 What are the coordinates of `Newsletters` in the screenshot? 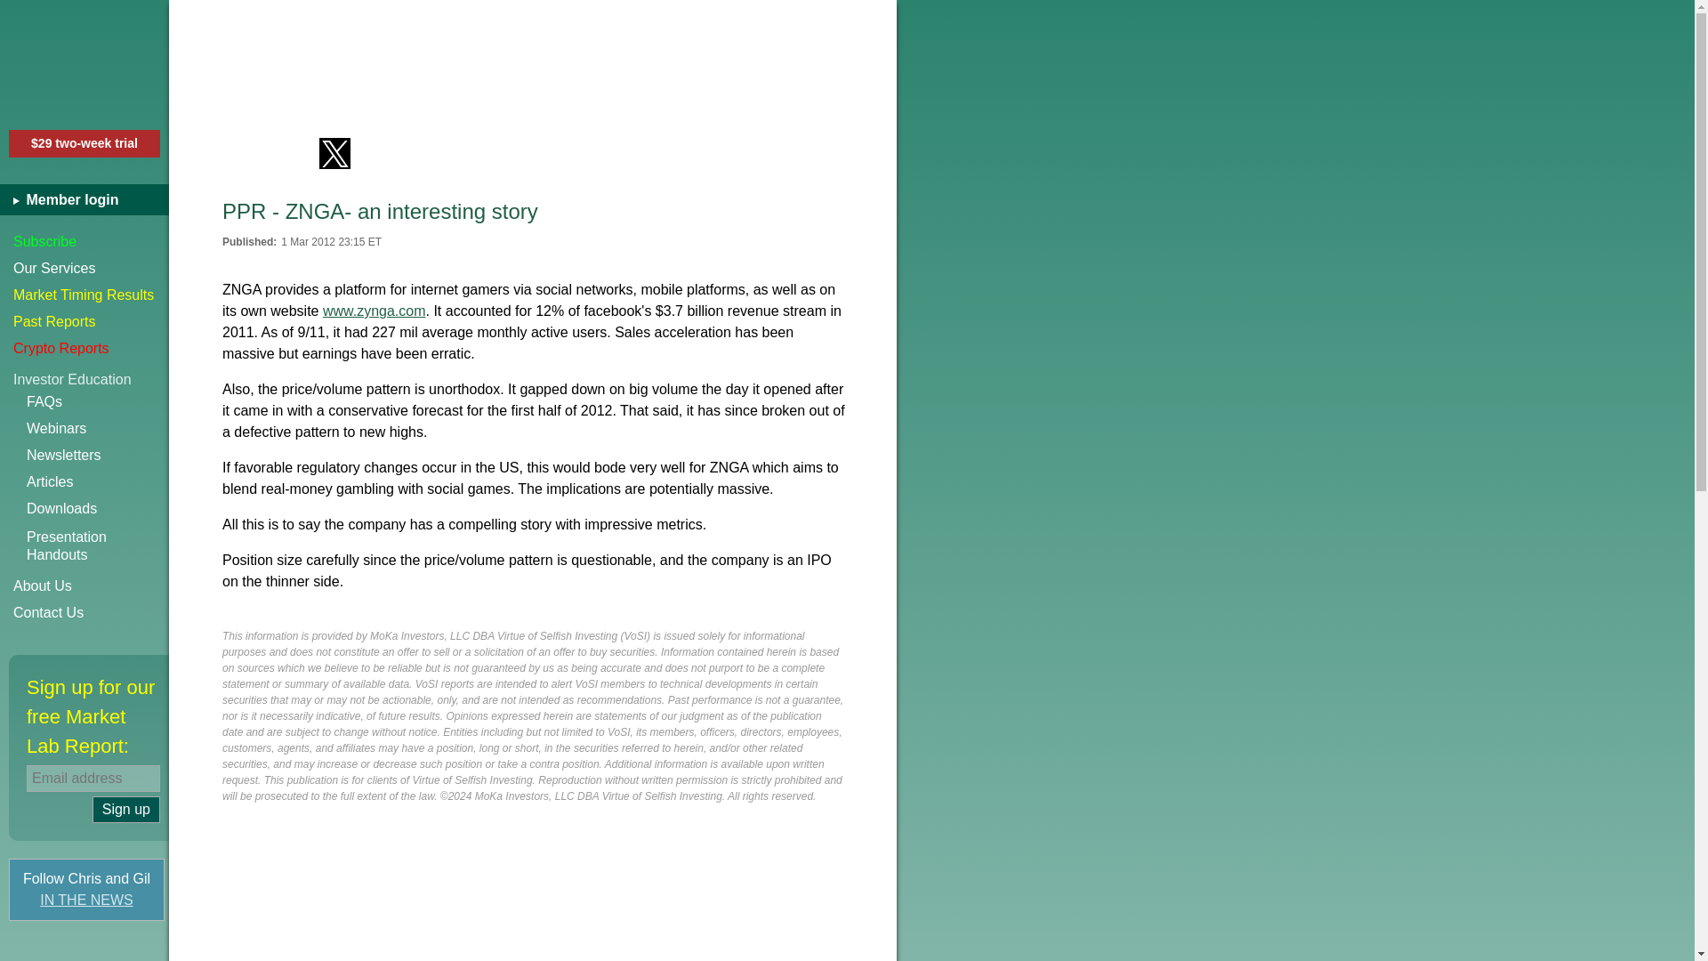 It's located at (98, 456).